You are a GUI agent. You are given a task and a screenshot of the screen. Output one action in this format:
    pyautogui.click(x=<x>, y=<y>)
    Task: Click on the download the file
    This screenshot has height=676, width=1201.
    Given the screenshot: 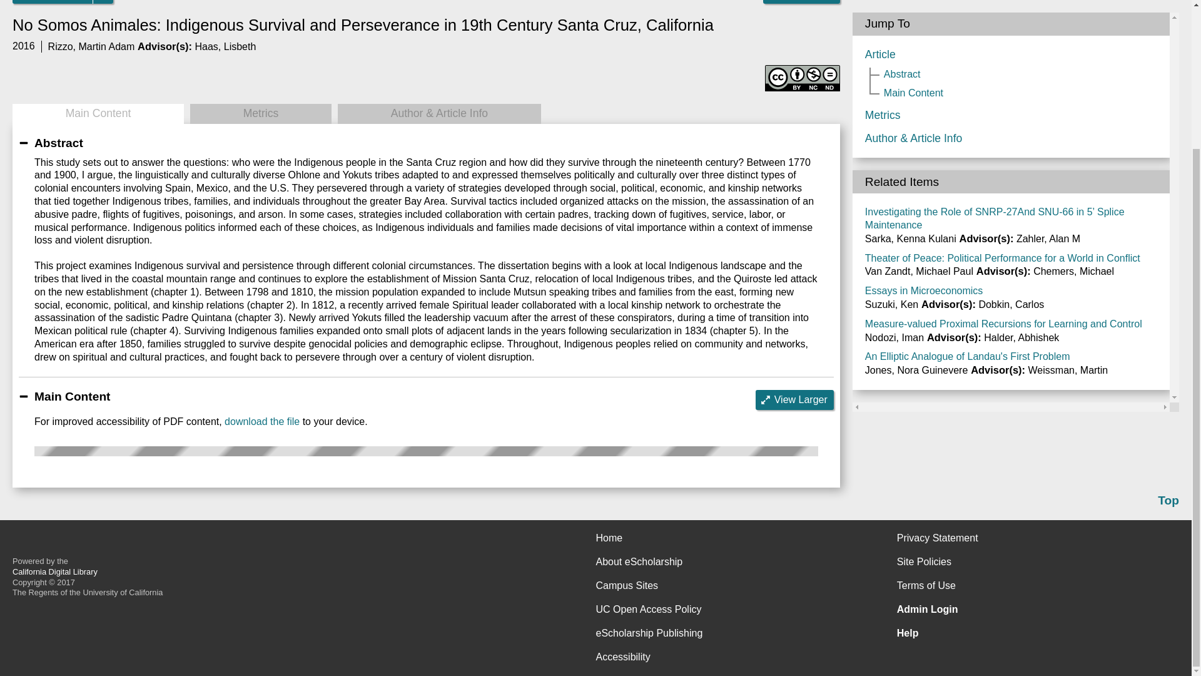 What is the action you would take?
    pyautogui.click(x=261, y=421)
    